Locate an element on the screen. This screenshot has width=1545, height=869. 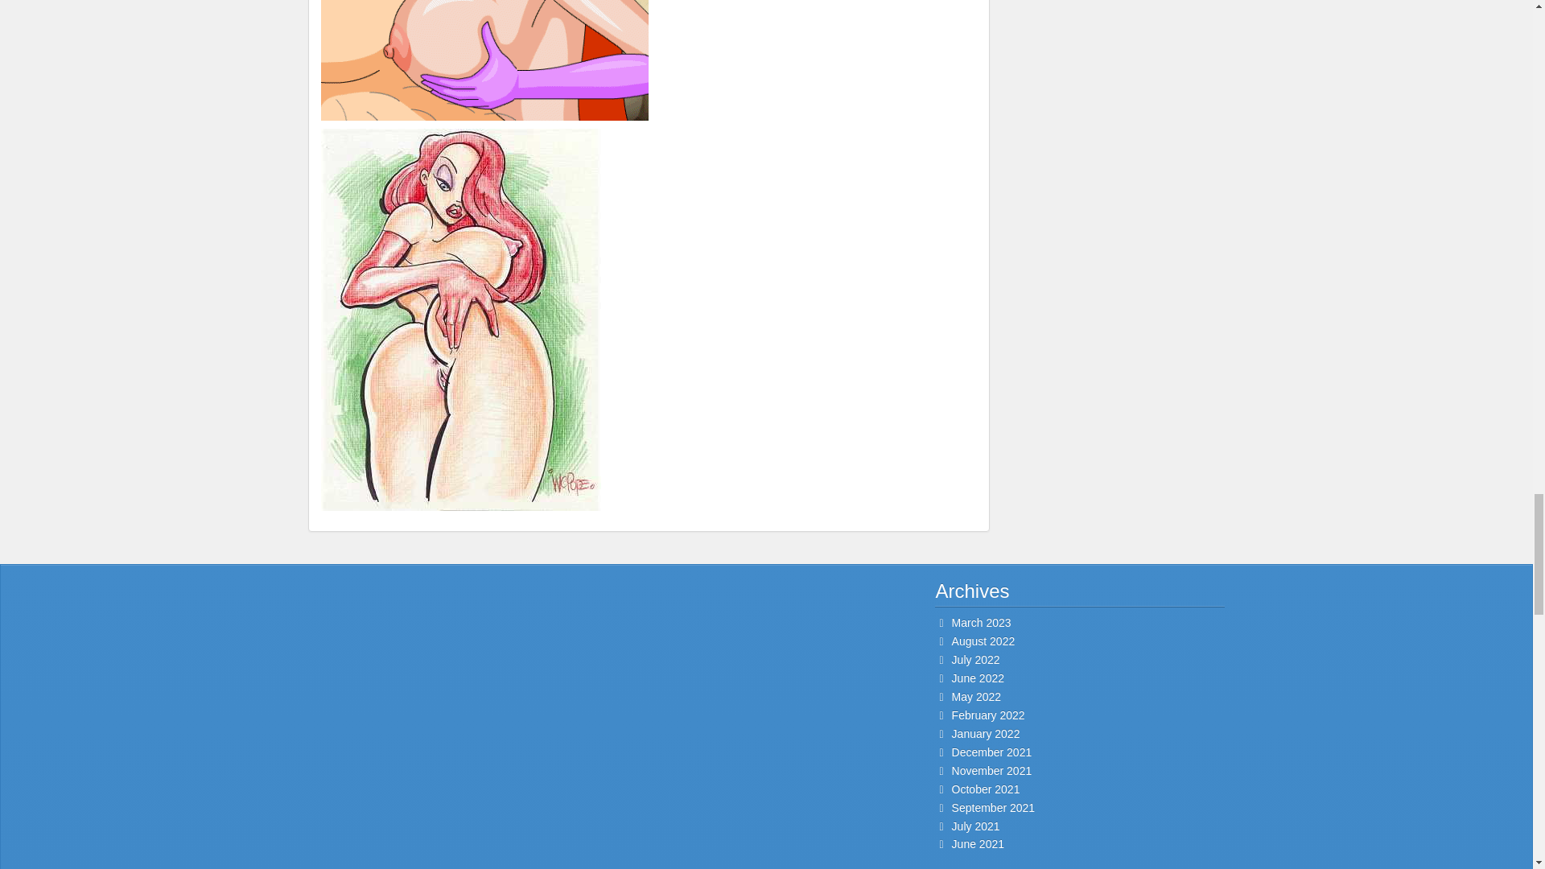
September 2021 is located at coordinates (993, 807).